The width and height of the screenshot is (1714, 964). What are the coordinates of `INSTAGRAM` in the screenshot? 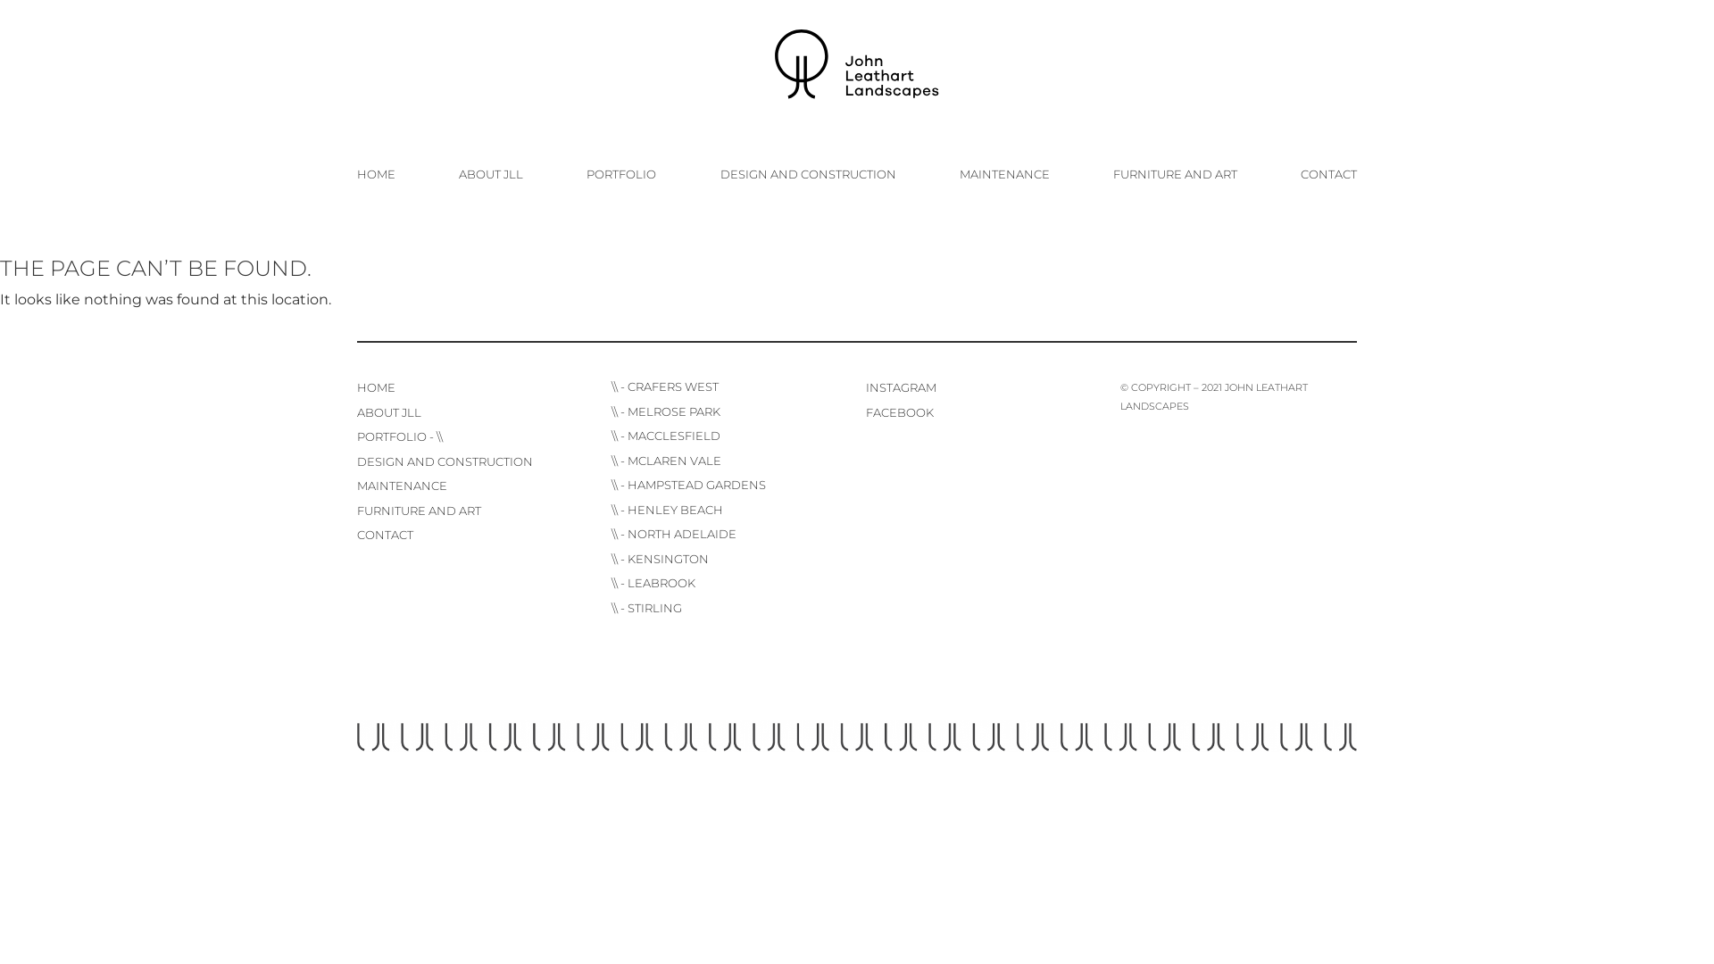 It's located at (902, 388).